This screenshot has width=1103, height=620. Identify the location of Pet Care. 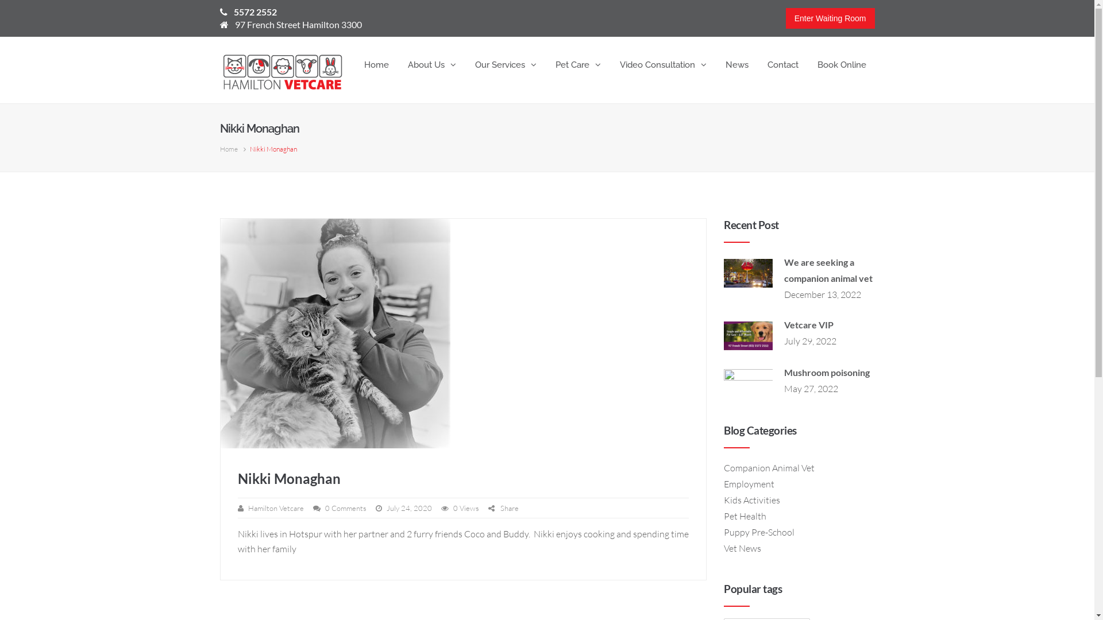
(578, 65).